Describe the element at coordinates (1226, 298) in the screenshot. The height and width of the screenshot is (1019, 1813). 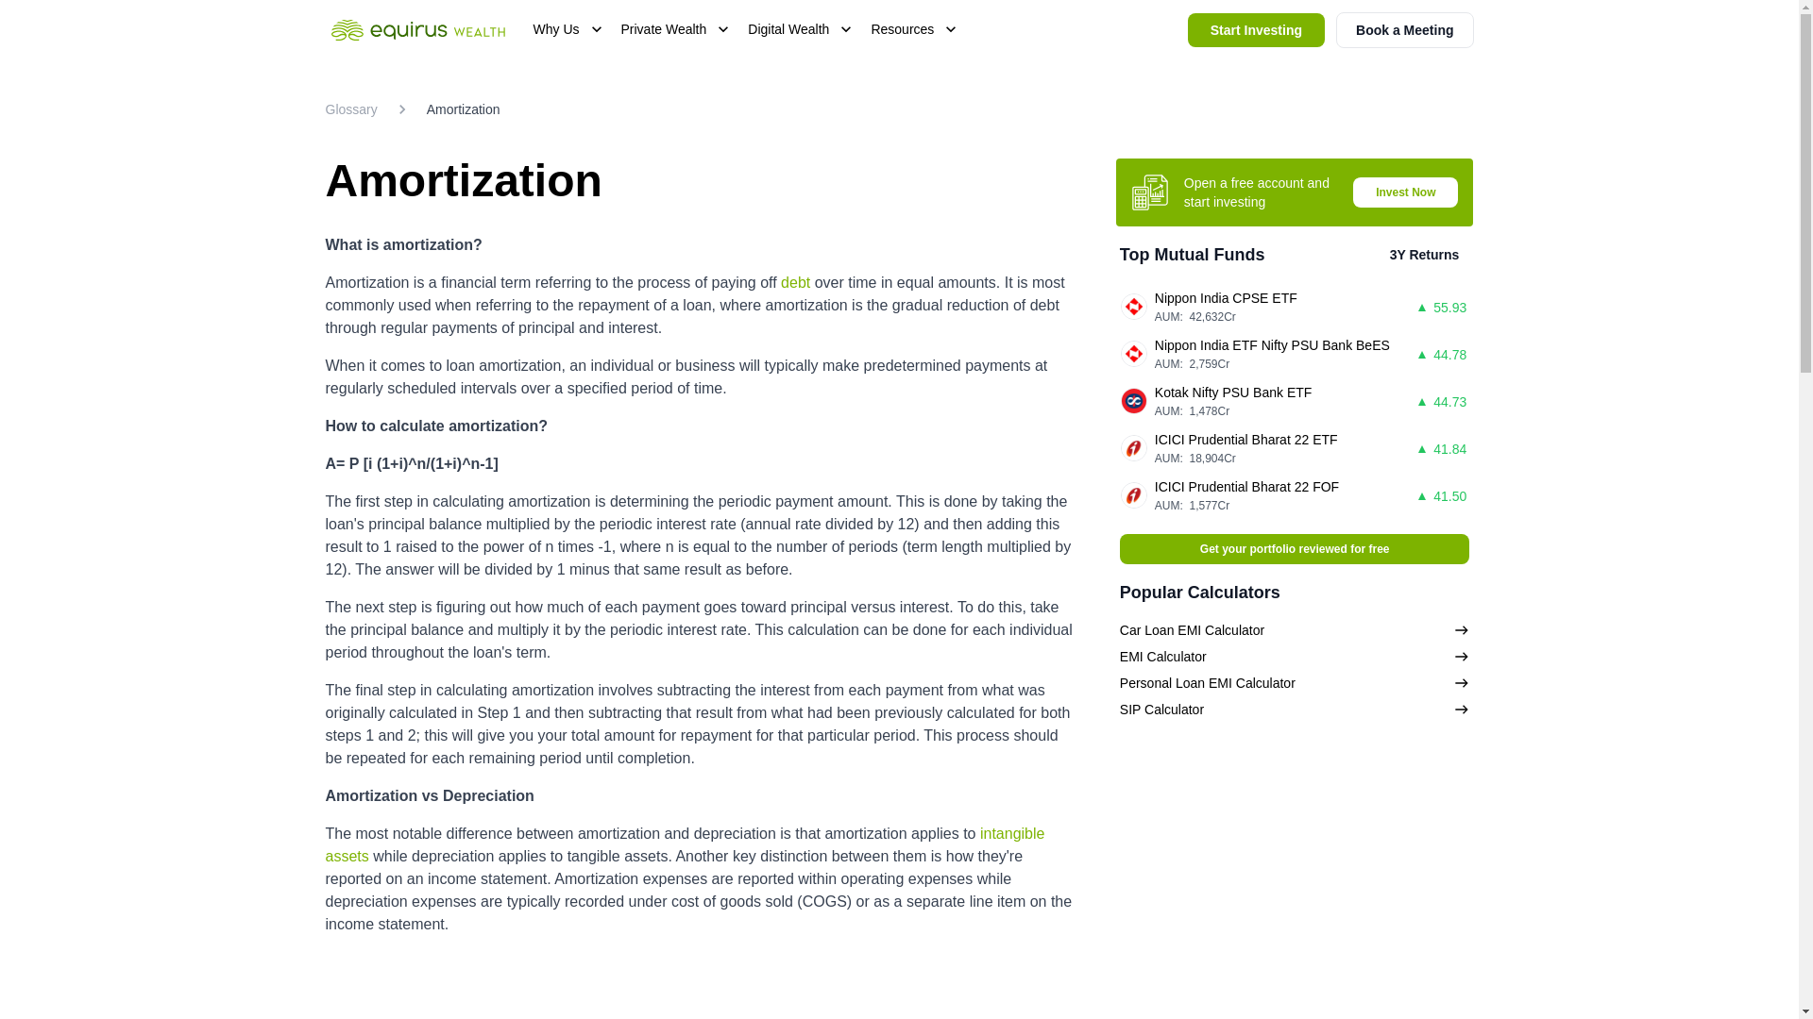
I see `Nippon India CPSE ETF` at that location.